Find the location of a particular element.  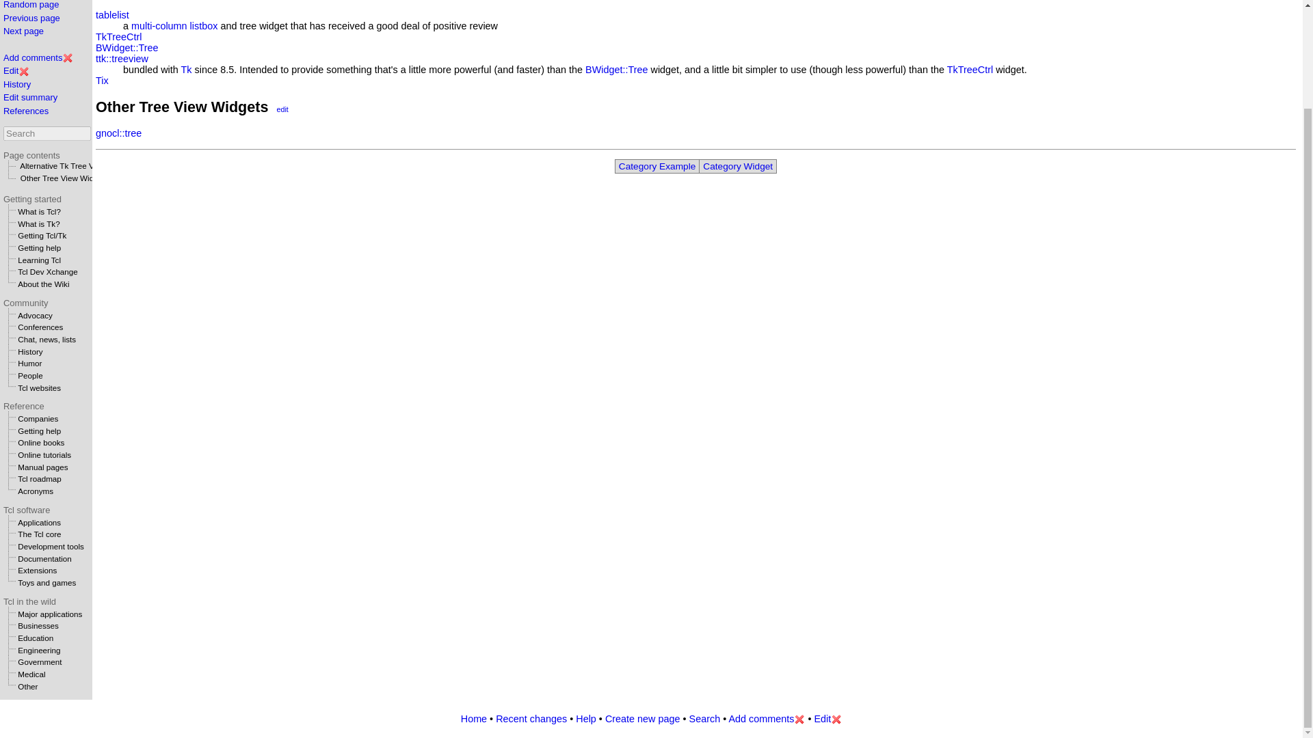

Random page is located at coordinates (31, 5).